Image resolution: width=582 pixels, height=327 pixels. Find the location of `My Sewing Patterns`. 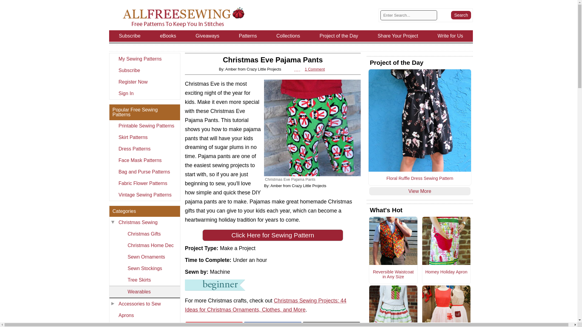

My Sewing Patterns is located at coordinates (144, 59).